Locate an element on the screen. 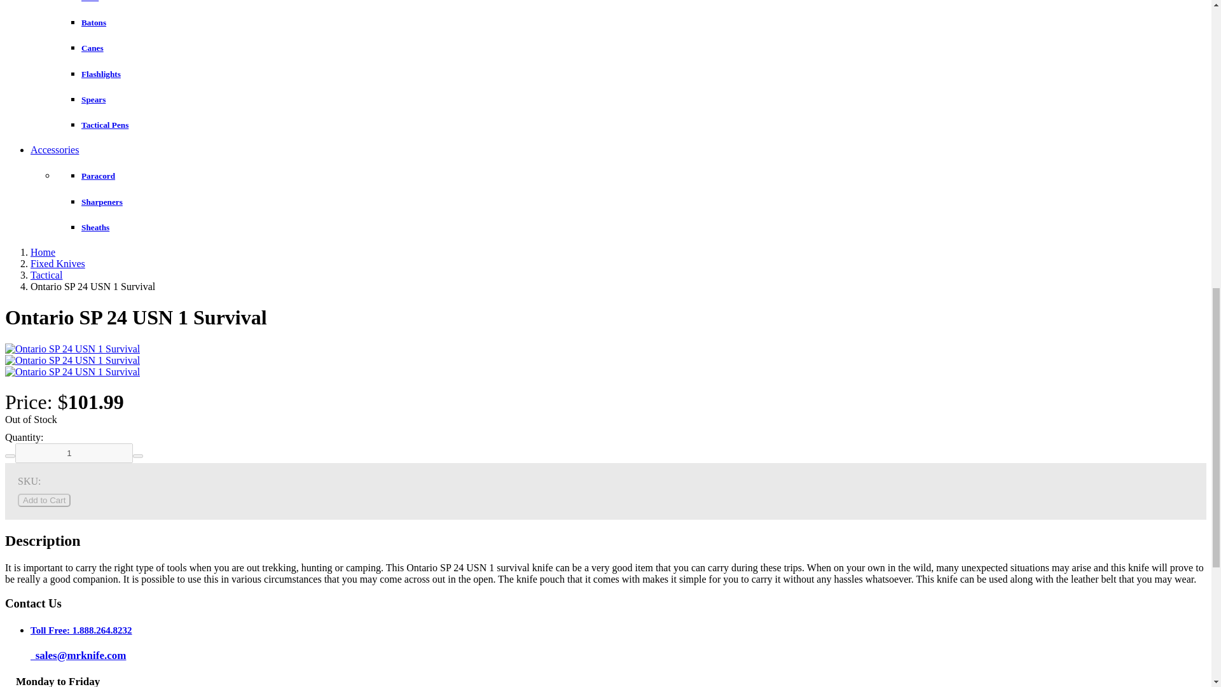 Image resolution: width=1221 pixels, height=687 pixels. Spears is located at coordinates (93, 99).